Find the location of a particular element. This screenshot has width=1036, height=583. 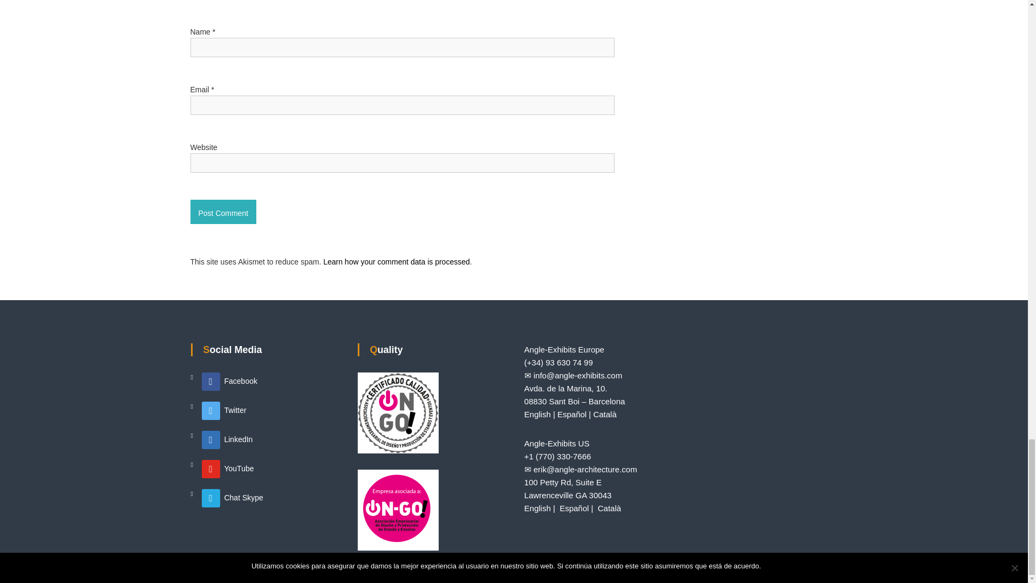

LinkedIn is located at coordinates (227, 439).